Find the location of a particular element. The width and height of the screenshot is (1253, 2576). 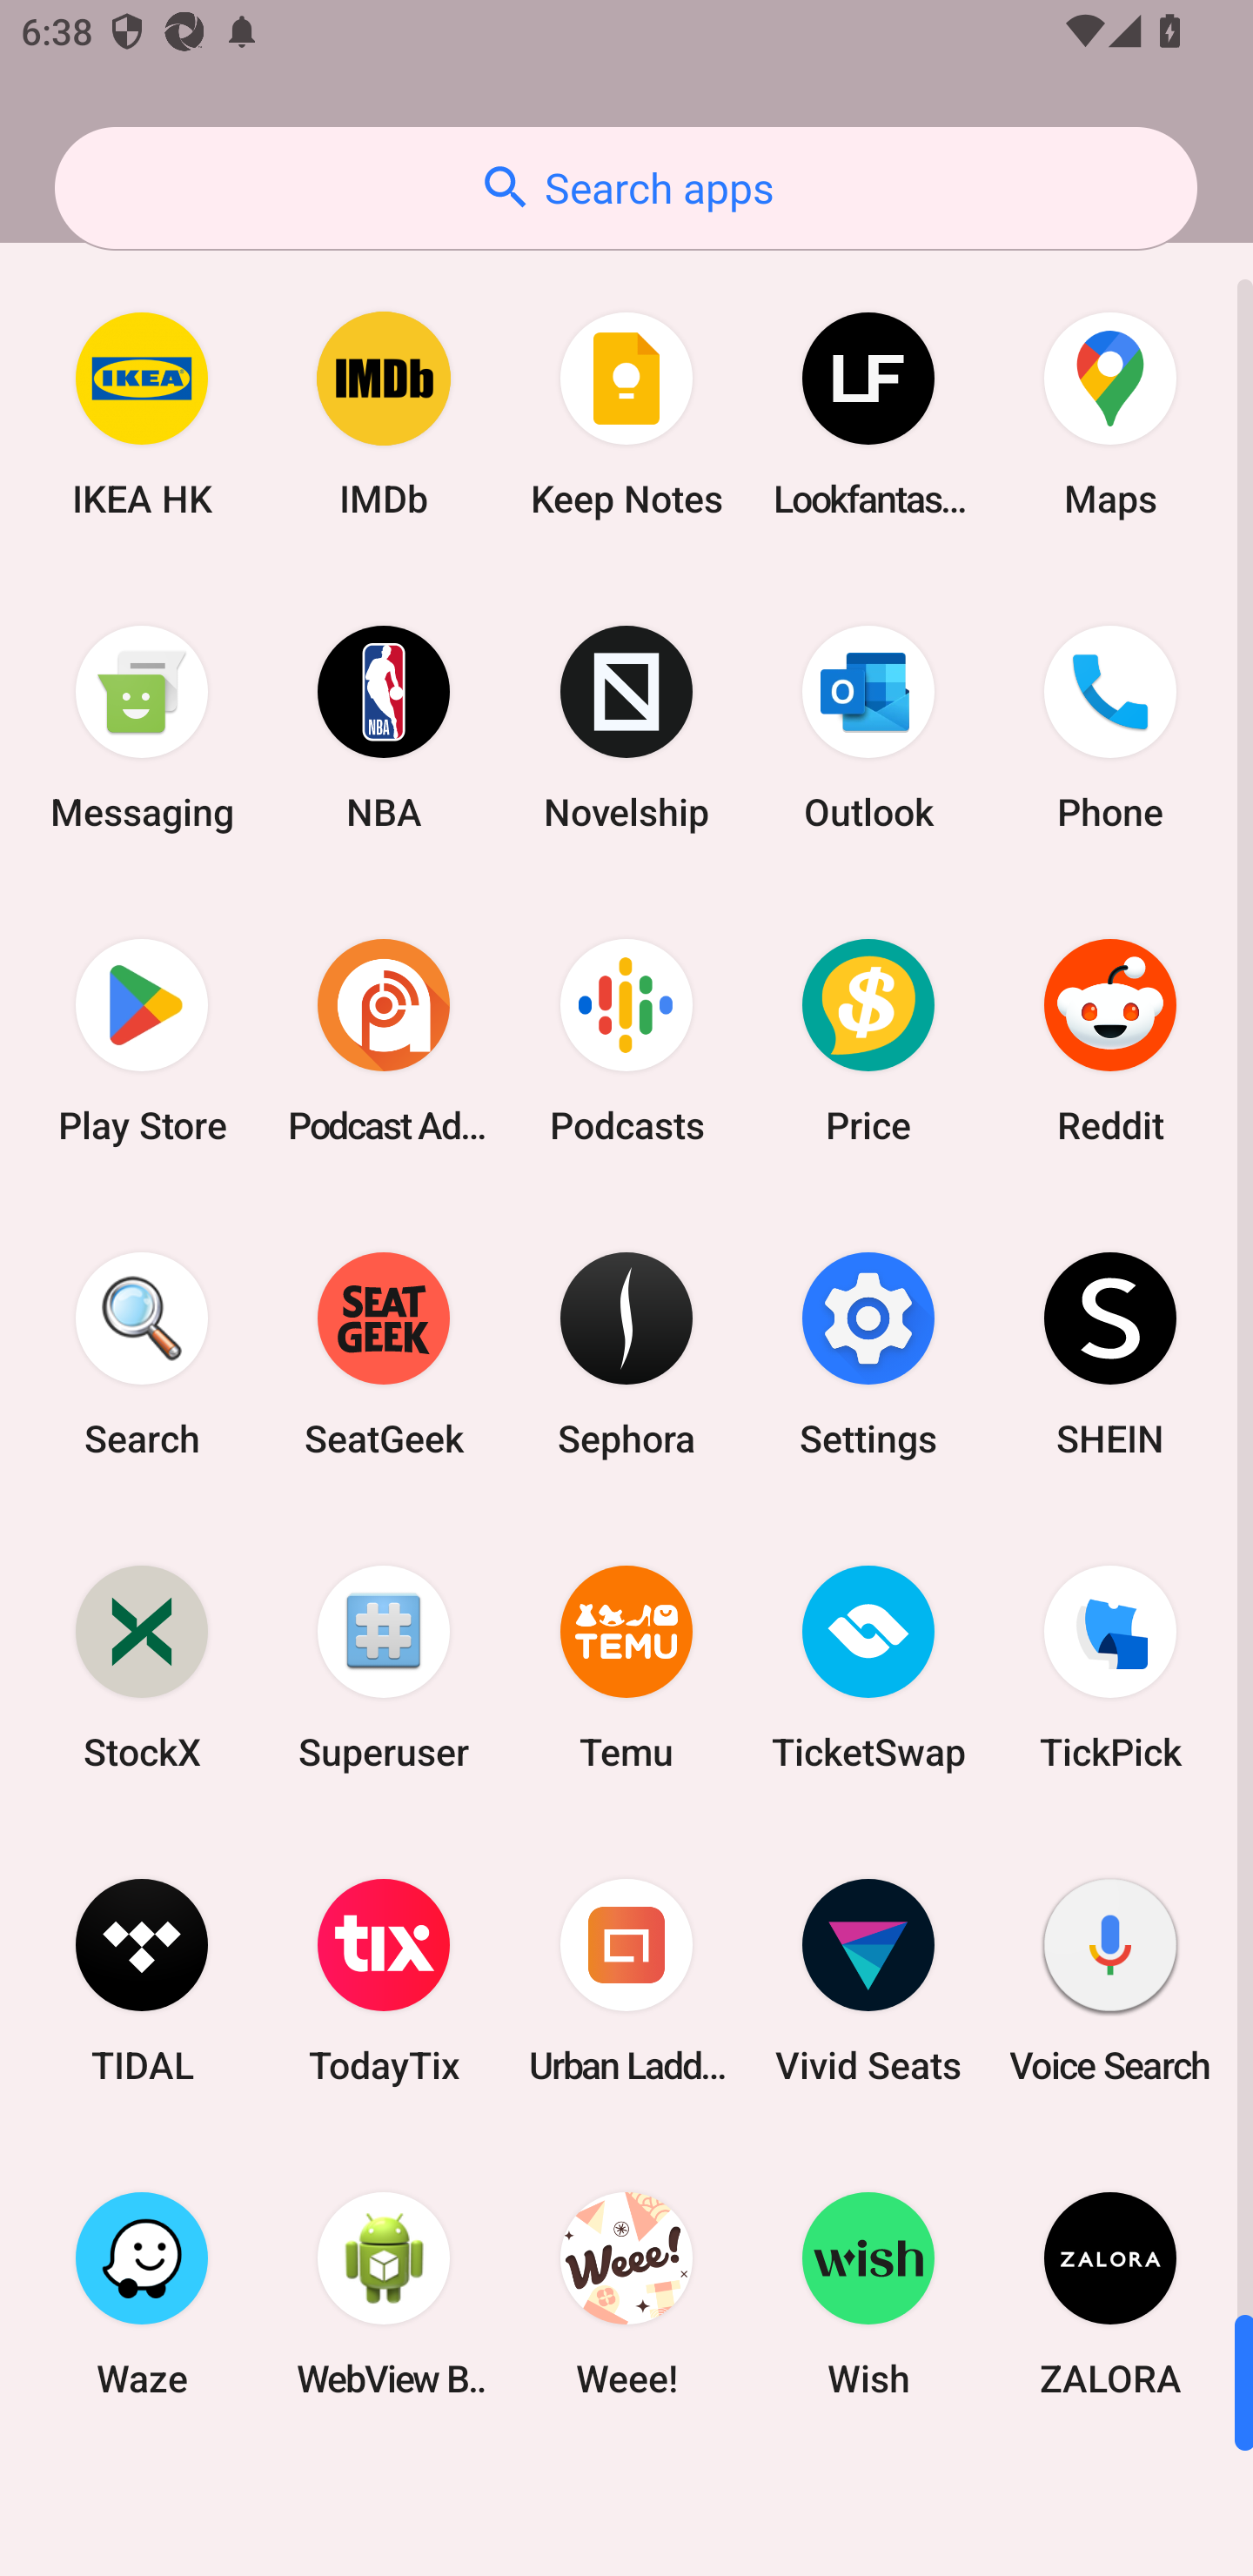

Voice Search is located at coordinates (1110, 1981).